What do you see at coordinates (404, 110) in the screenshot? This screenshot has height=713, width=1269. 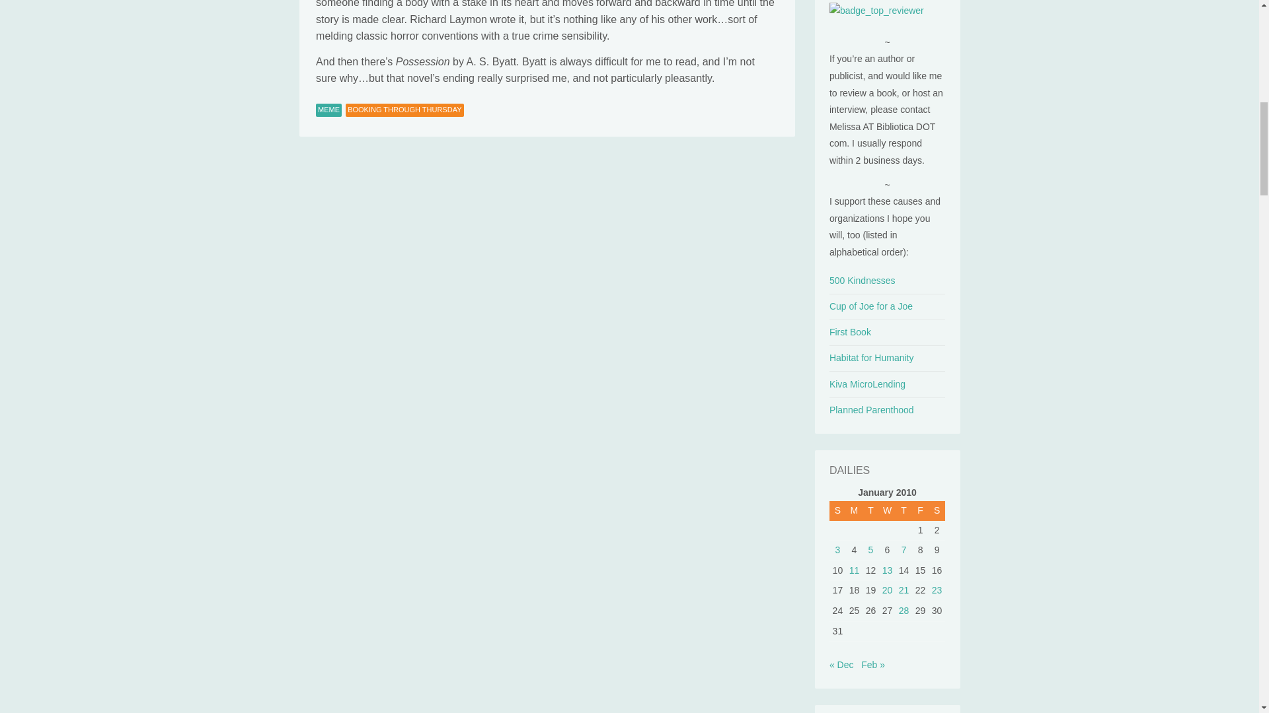 I see `BOOKING THROUGH THURSDAY` at bounding box center [404, 110].